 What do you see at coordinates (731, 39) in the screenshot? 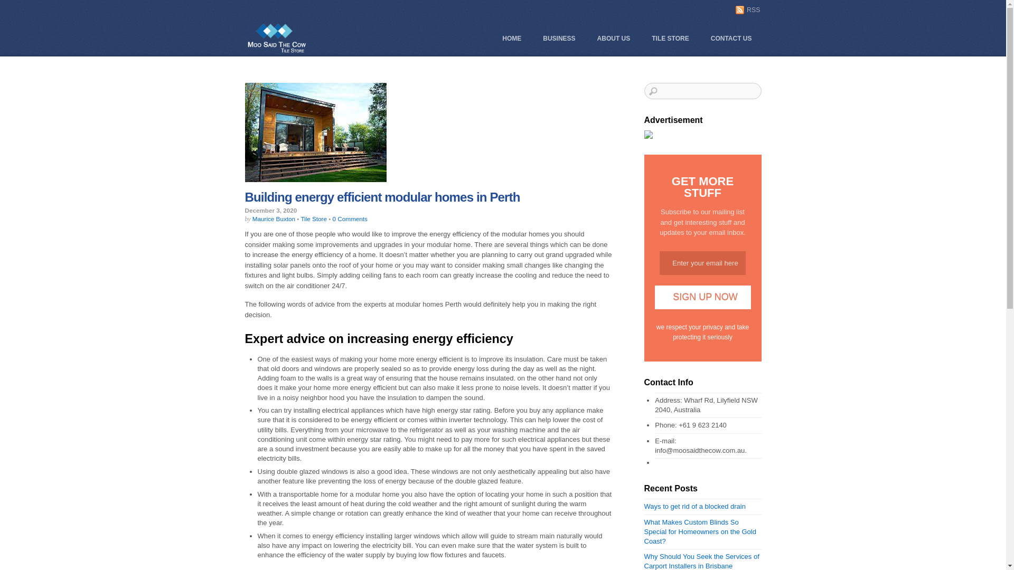
I see `CONTACT US` at bounding box center [731, 39].